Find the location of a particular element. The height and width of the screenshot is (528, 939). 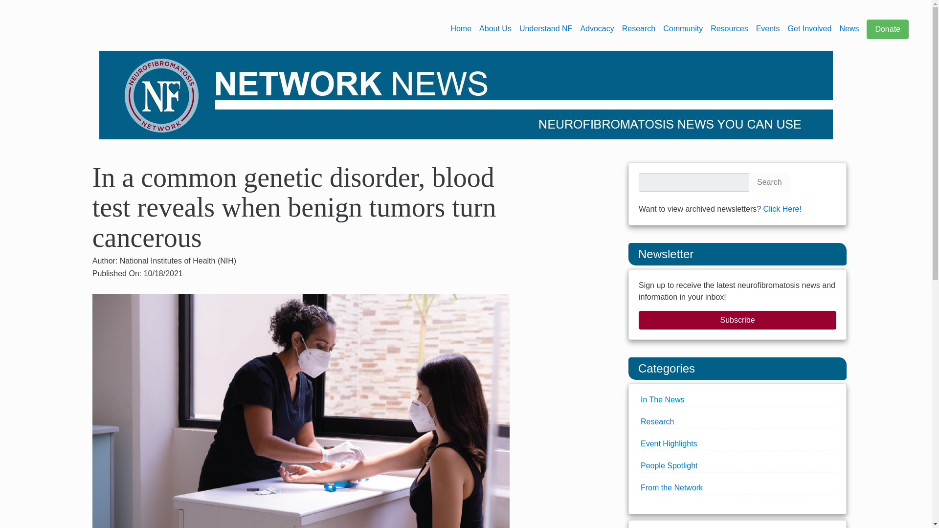

About Us is located at coordinates (495, 28).